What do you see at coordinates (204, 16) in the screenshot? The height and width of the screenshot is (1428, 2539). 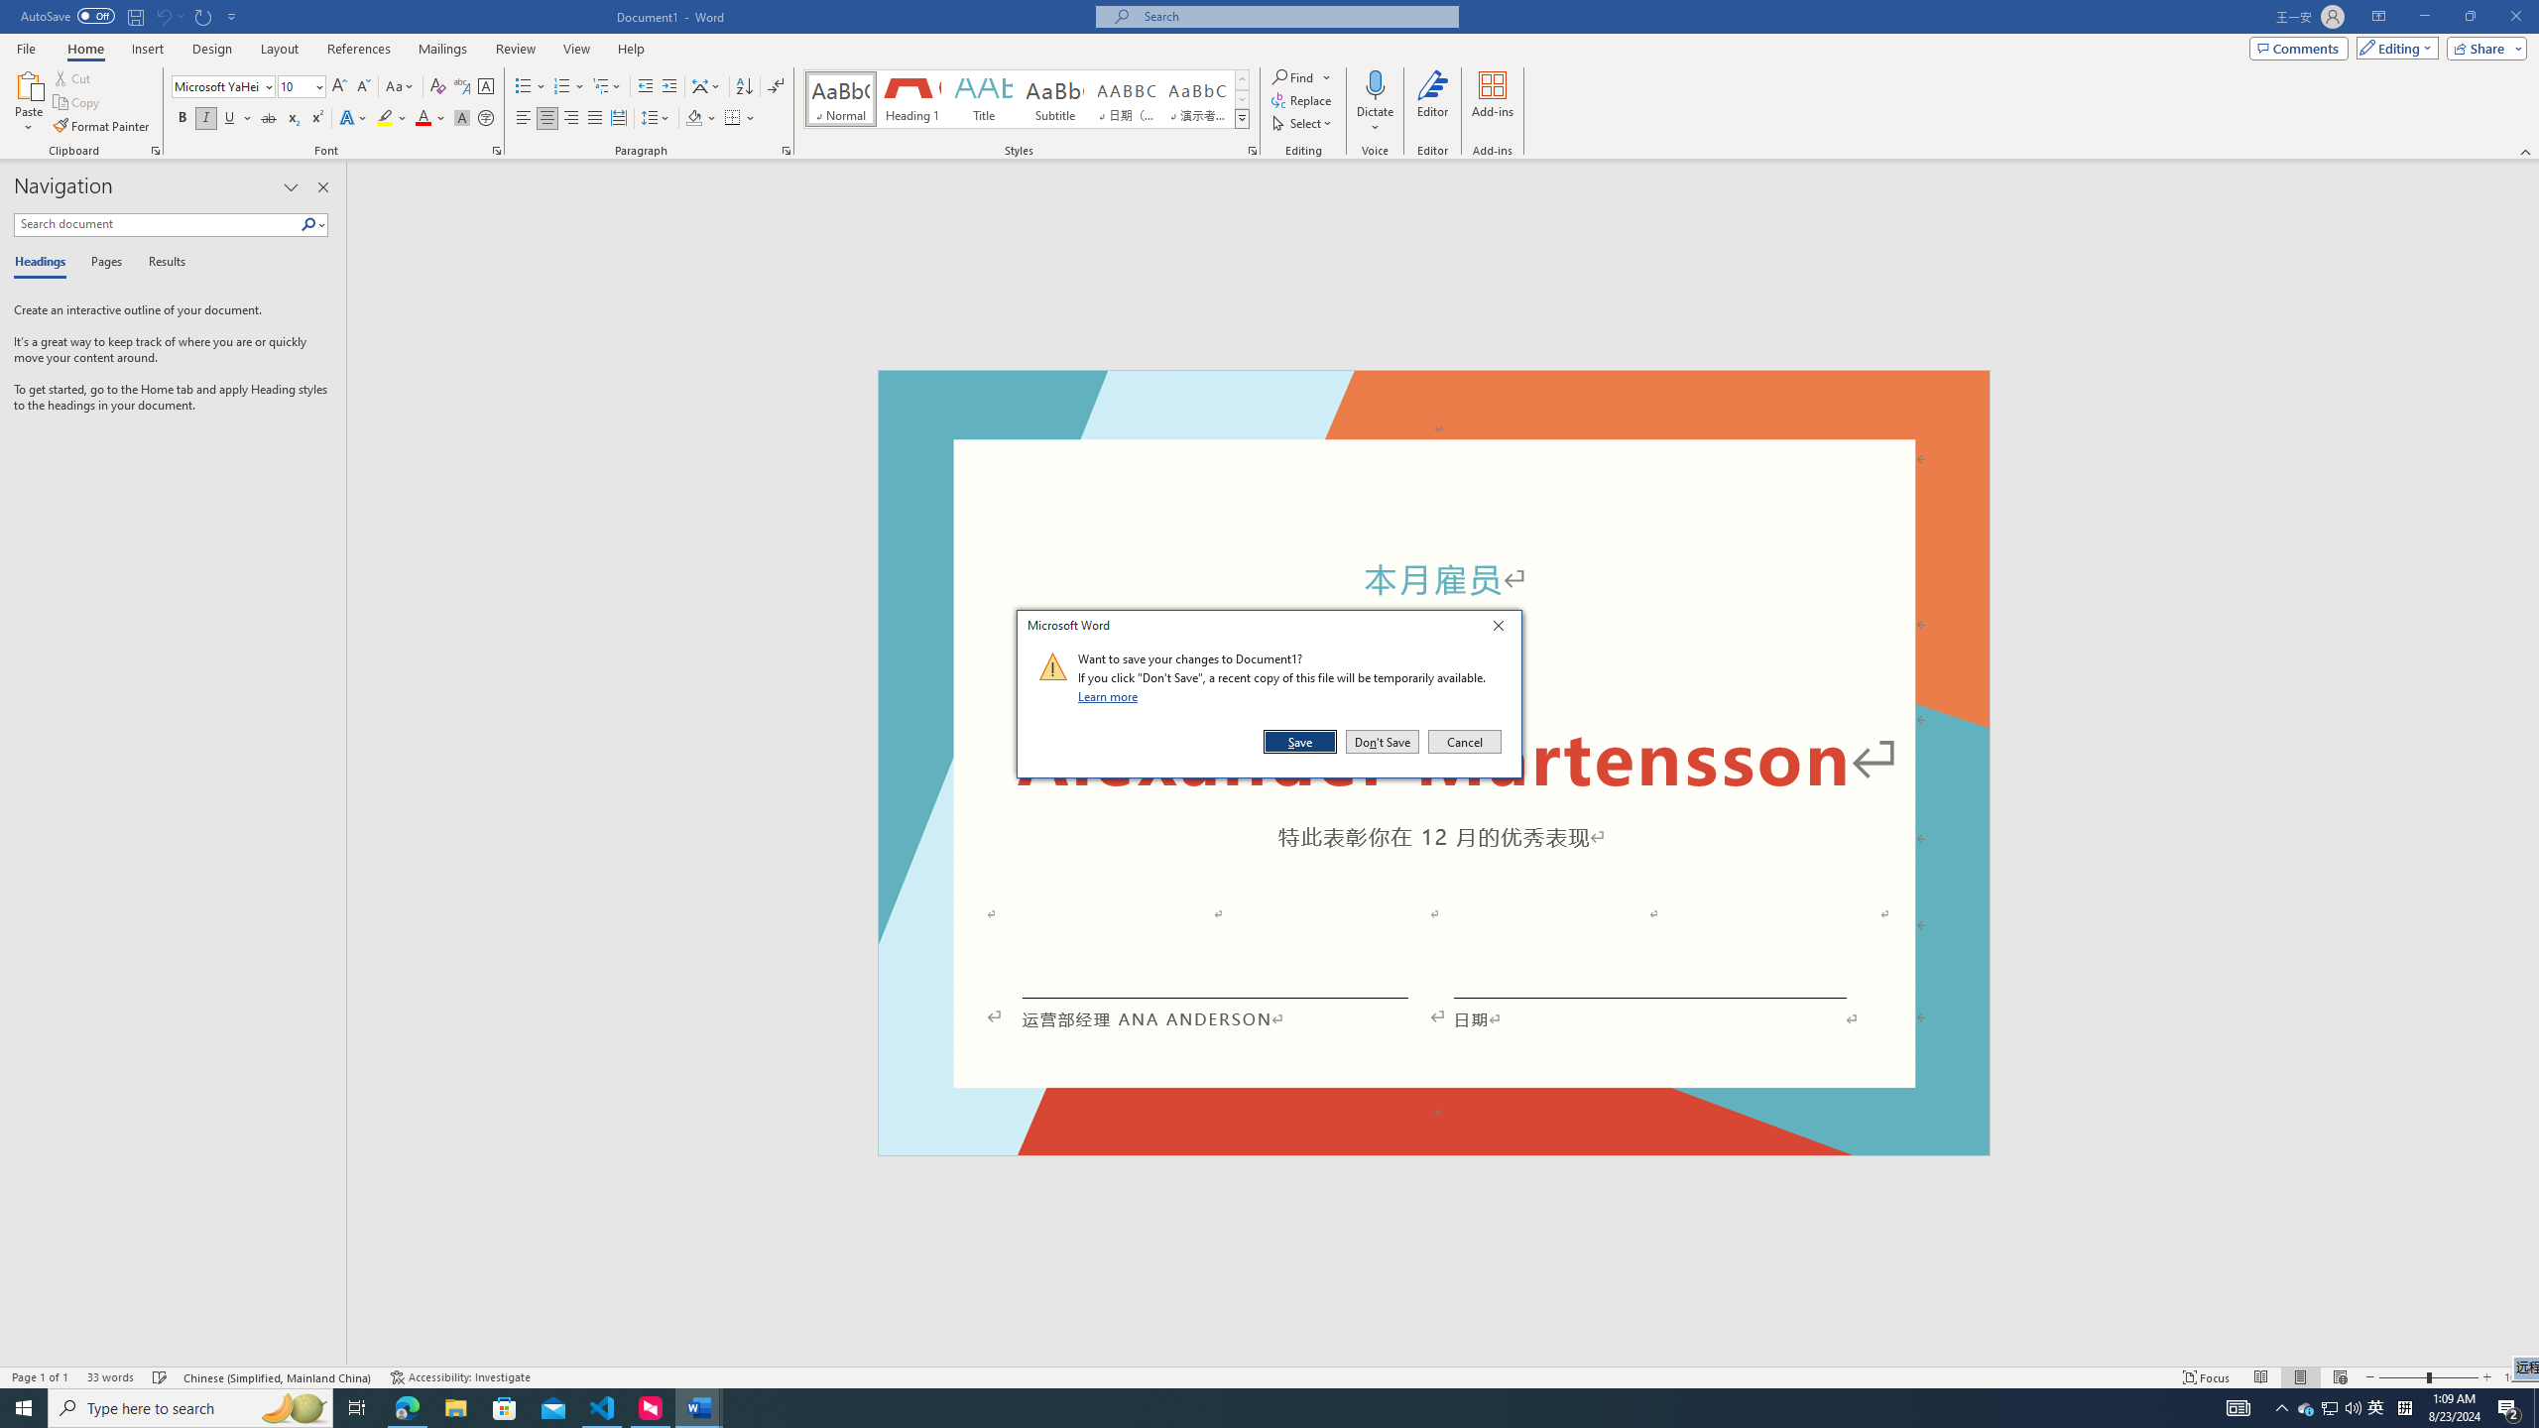 I see `Repeat Doc Close` at bounding box center [204, 16].